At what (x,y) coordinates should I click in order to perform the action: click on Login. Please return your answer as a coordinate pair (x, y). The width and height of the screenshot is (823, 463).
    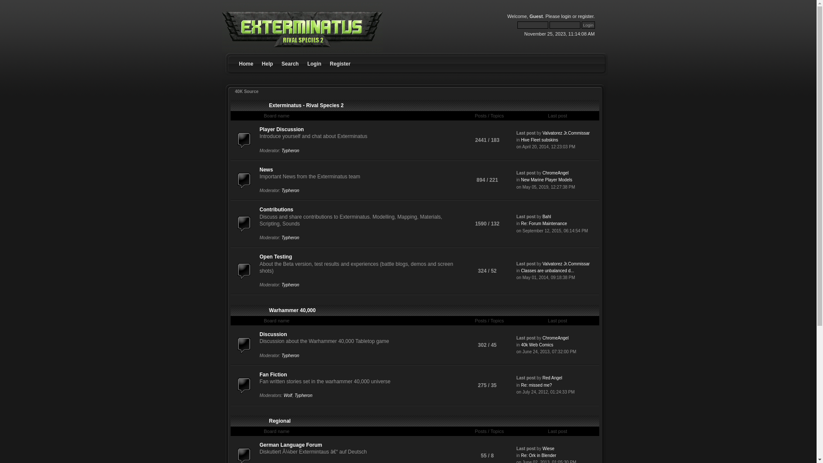
    Looking at the image, I should click on (588, 25).